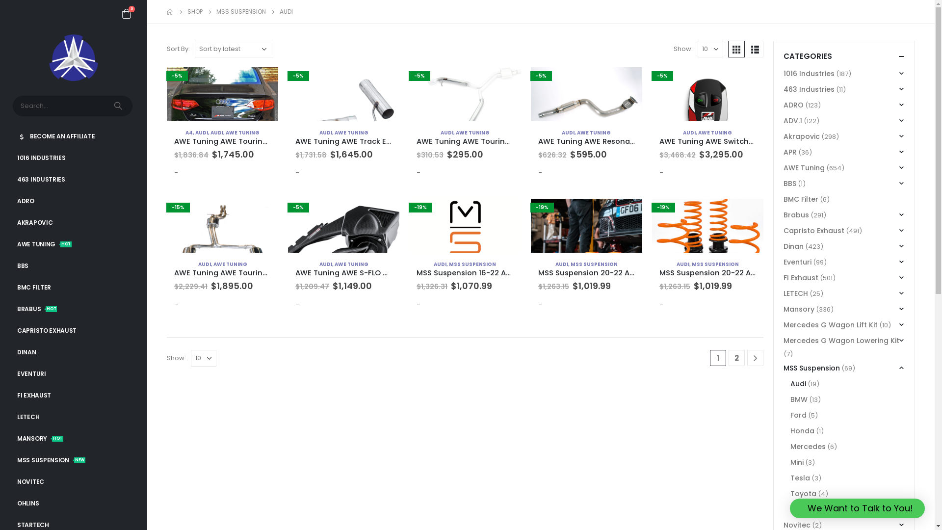  What do you see at coordinates (242, 132) in the screenshot?
I see `AWE TUNING` at bounding box center [242, 132].